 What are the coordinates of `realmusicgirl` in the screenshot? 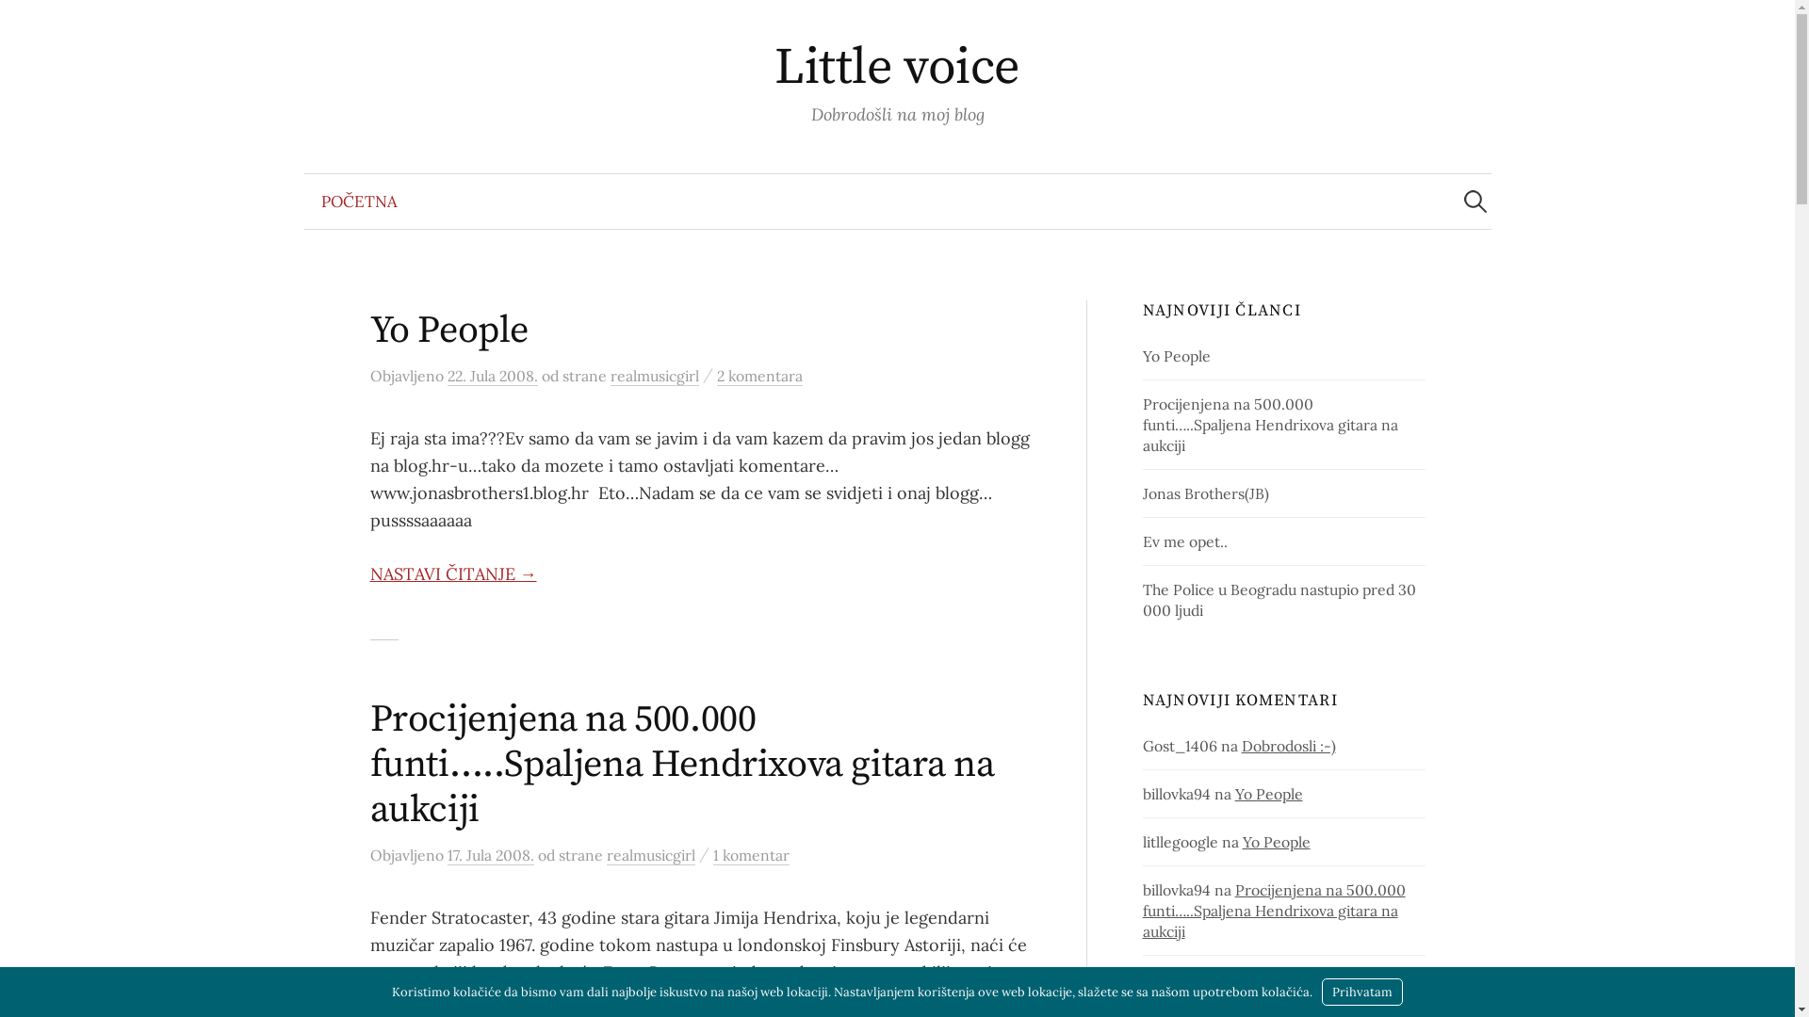 It's located at (655, 377).